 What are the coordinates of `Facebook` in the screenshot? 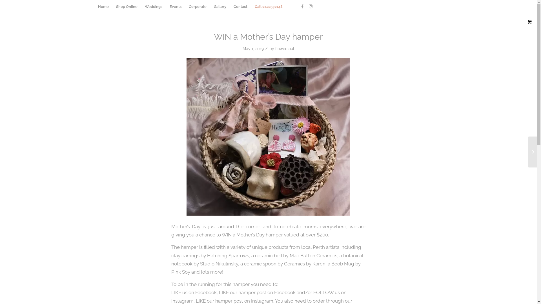 It's located at (302, 6).